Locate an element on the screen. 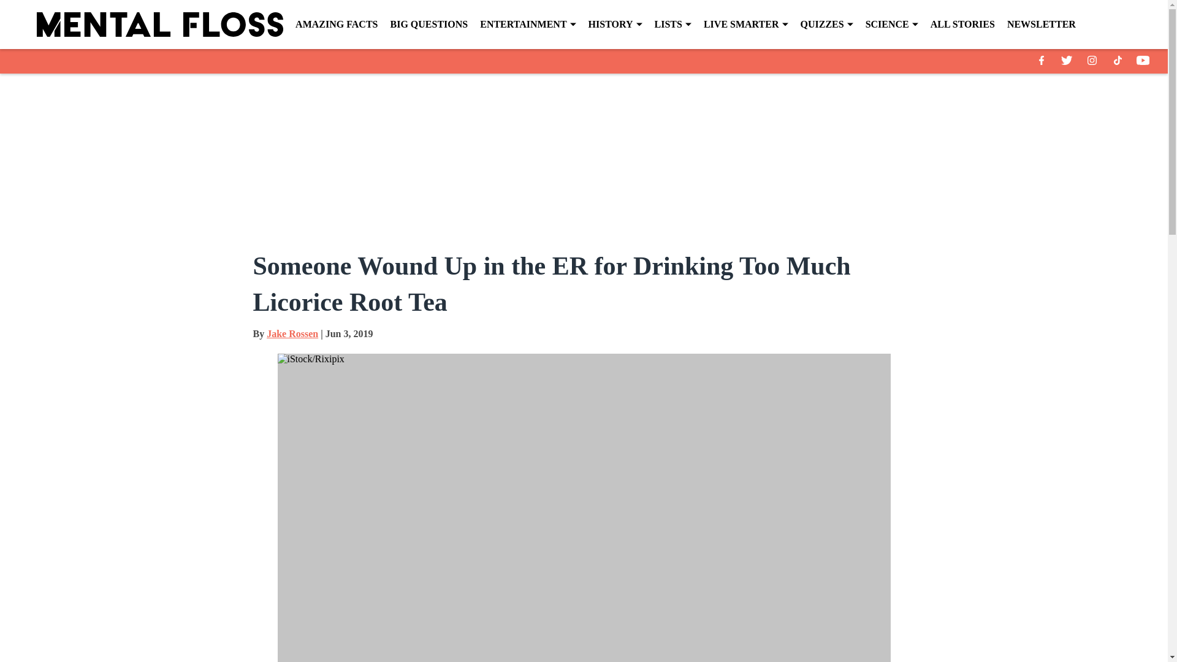 The height and width of the screenshot is (662, 1177). ALL STORIES is located at coordinates (962, 25).